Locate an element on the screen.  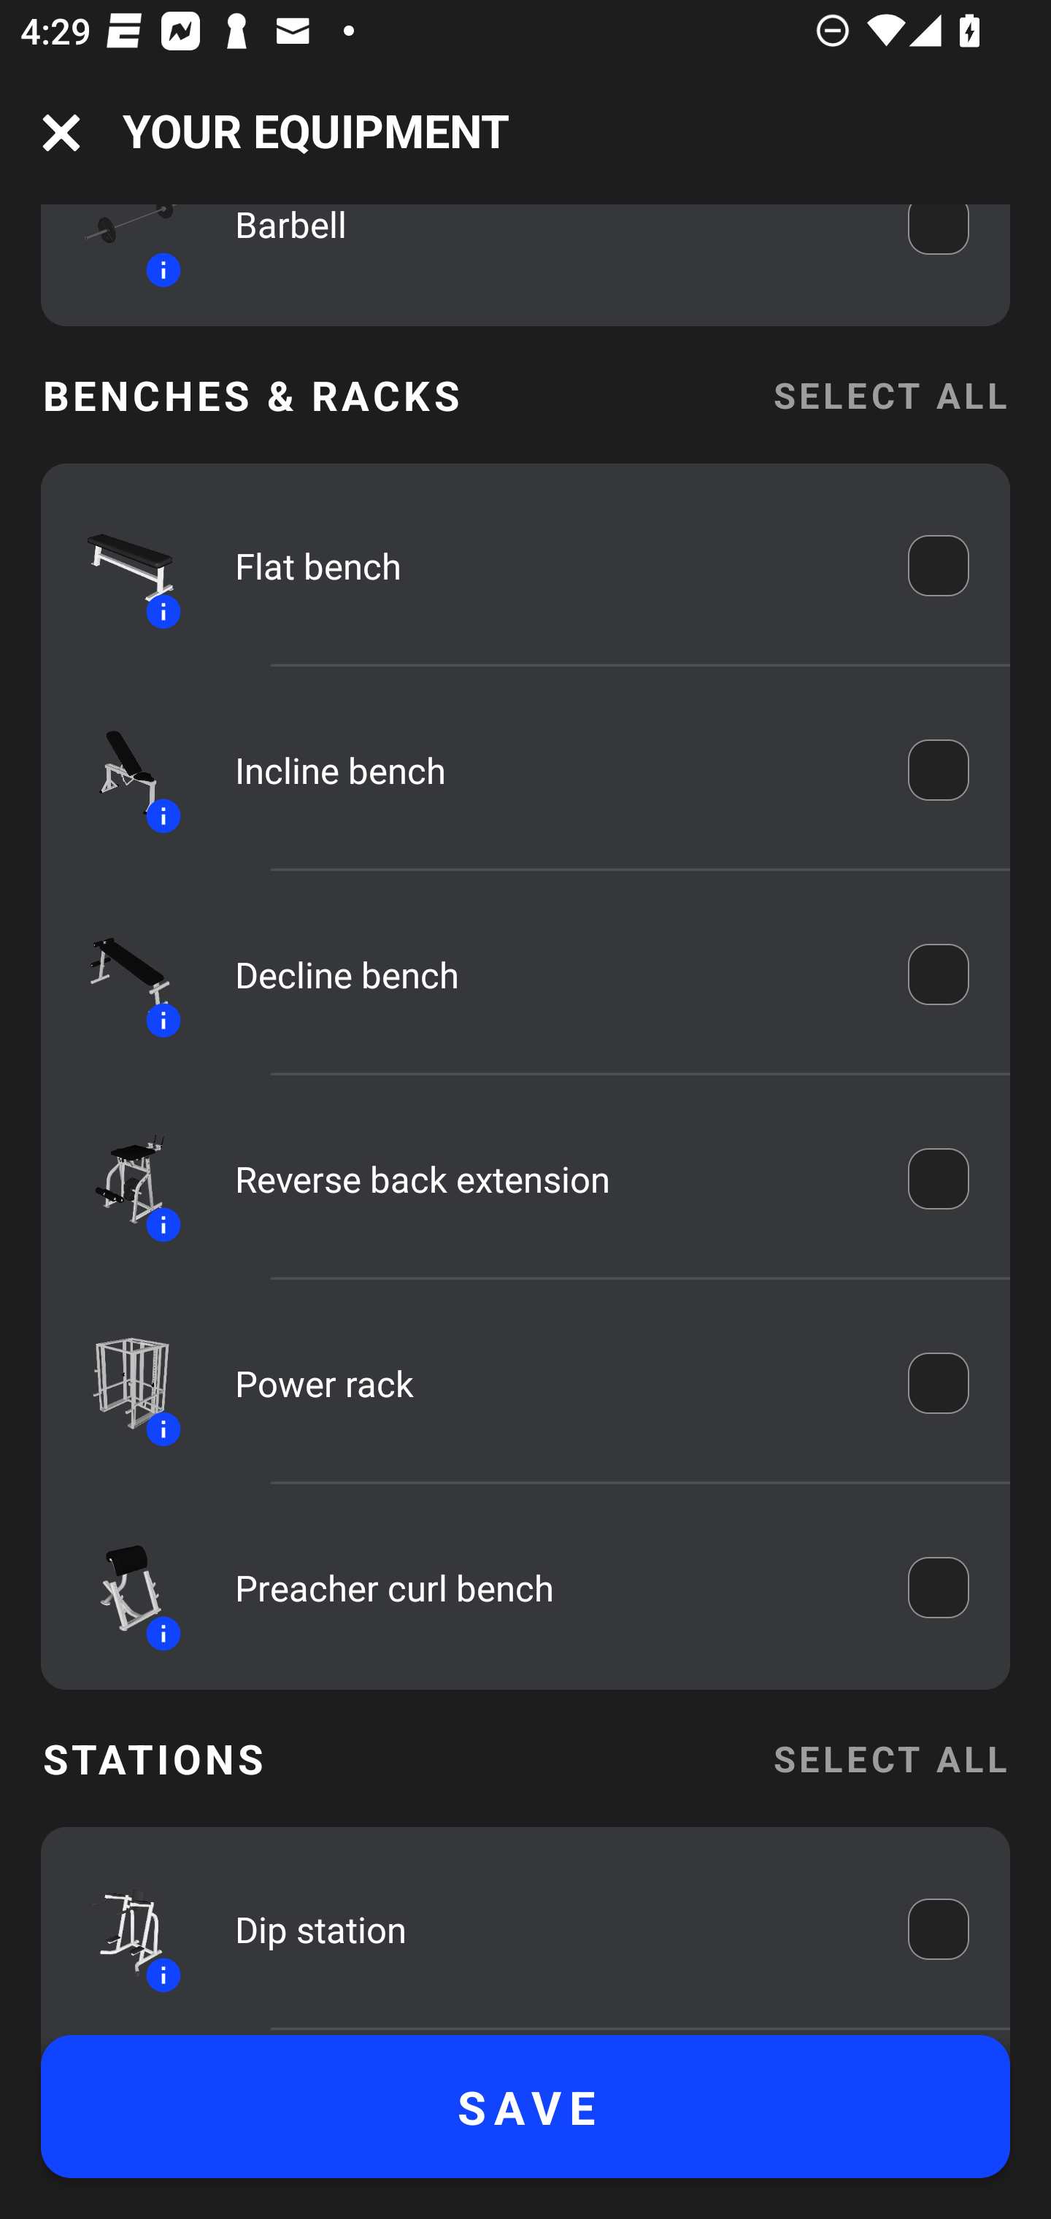
Equipment icon Information icon is located at coordinates (118, 769).